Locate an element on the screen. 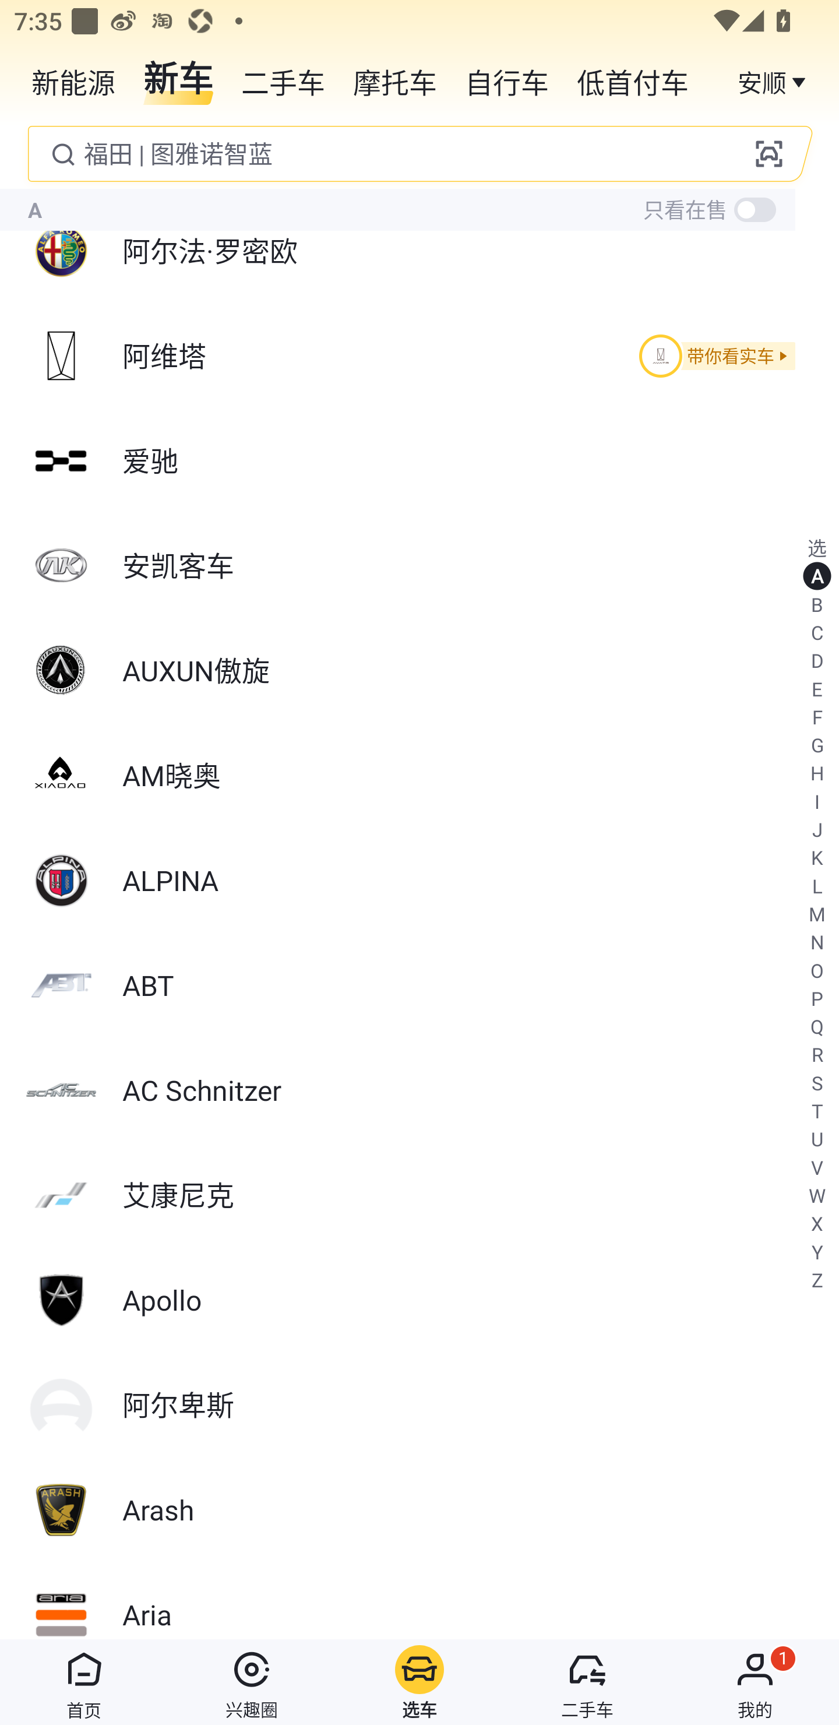 The height and width of the screenshot is (1725, 839).  二手车 is located at coordinates (587, 1682).